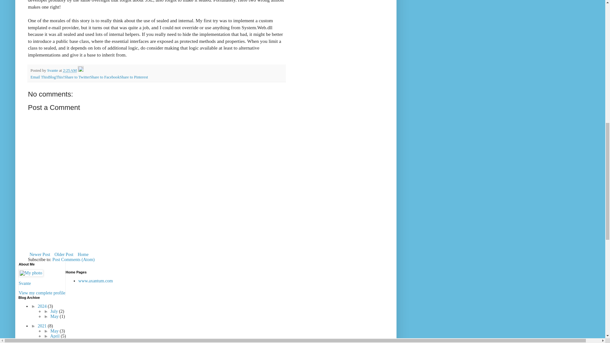 The image size is (610, 343). What do you see at coordinates (53, 70) in the screenshot?
I see `Svante` at bounding box center [53, 70].